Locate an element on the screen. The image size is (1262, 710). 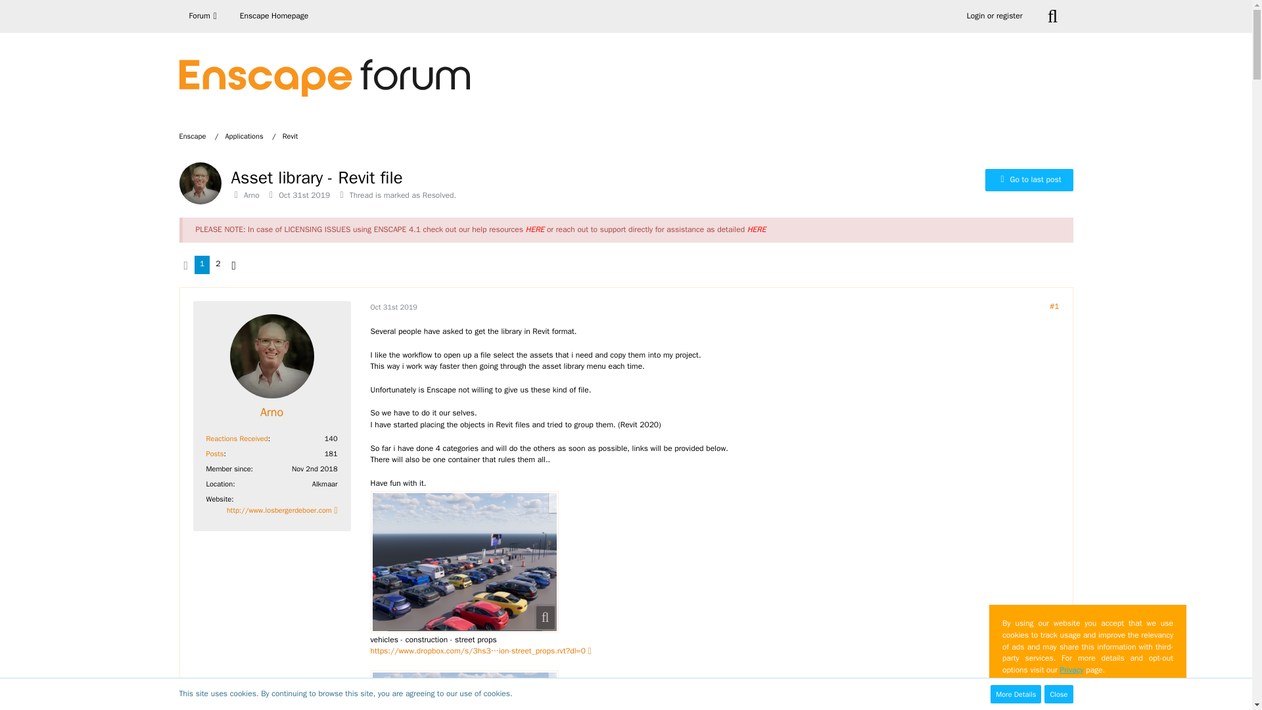
Oct 31st 2019 is located at coordinates (304, 195).